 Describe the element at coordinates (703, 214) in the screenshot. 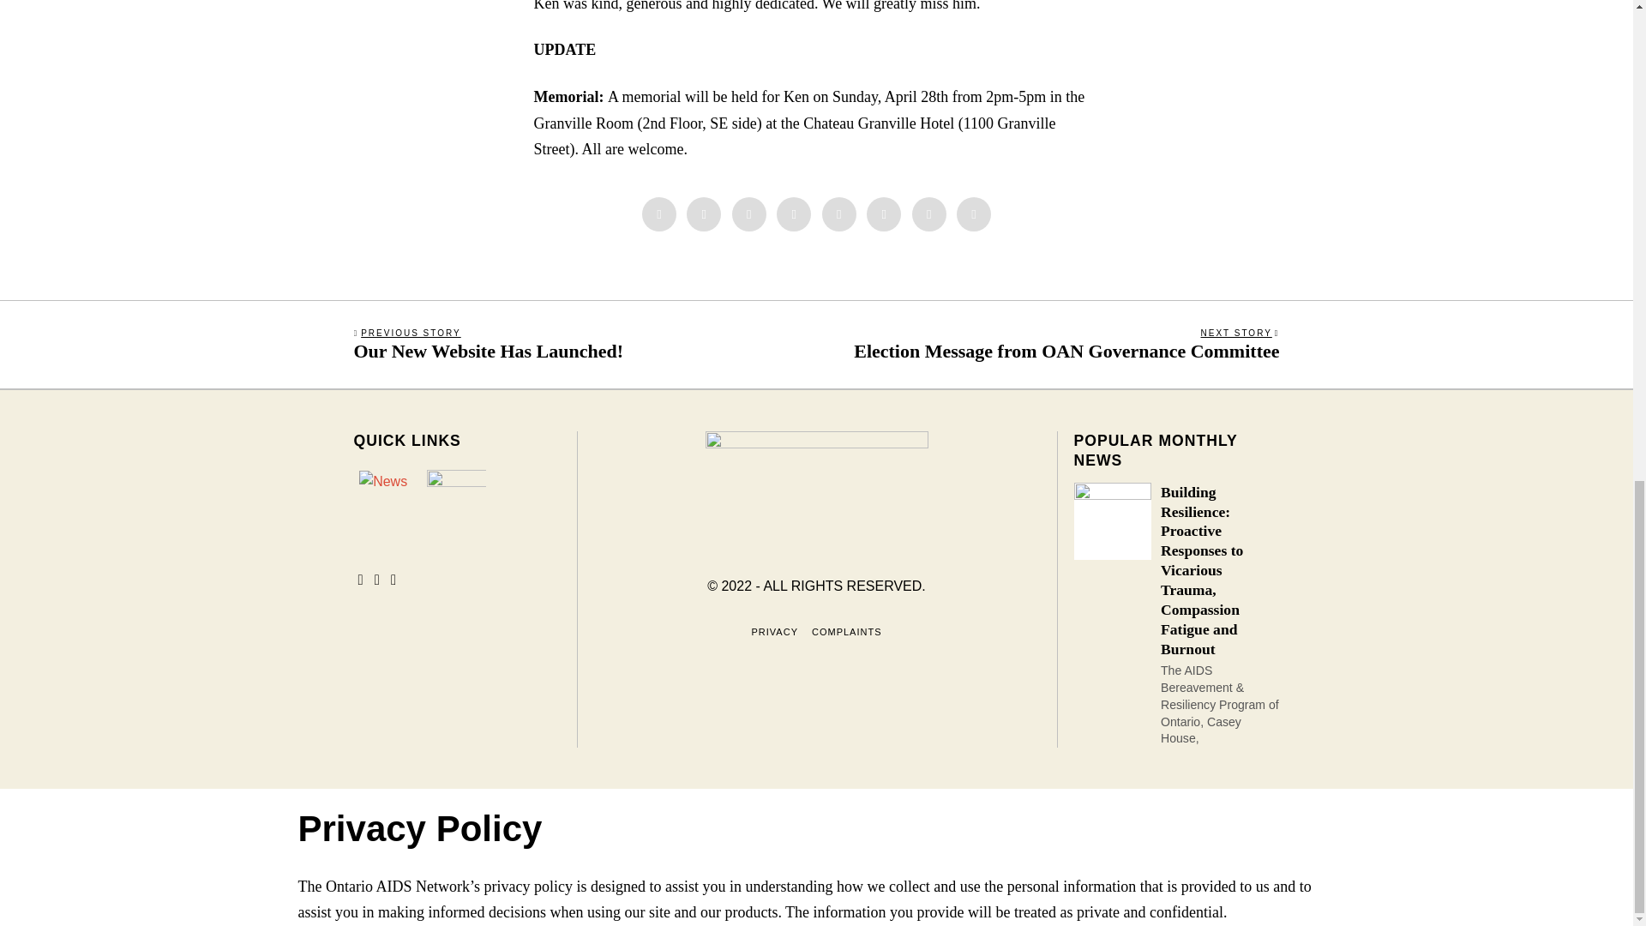

I see `Messenger` at that location.